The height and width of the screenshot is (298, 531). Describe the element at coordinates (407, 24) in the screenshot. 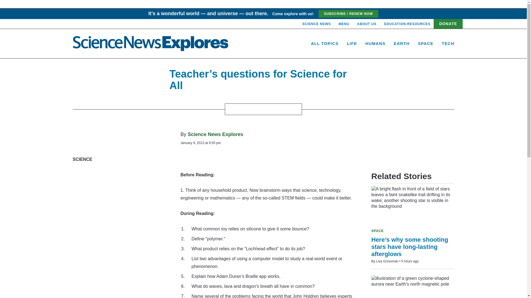

I see `EDUCATION RESOURCES` at that location.